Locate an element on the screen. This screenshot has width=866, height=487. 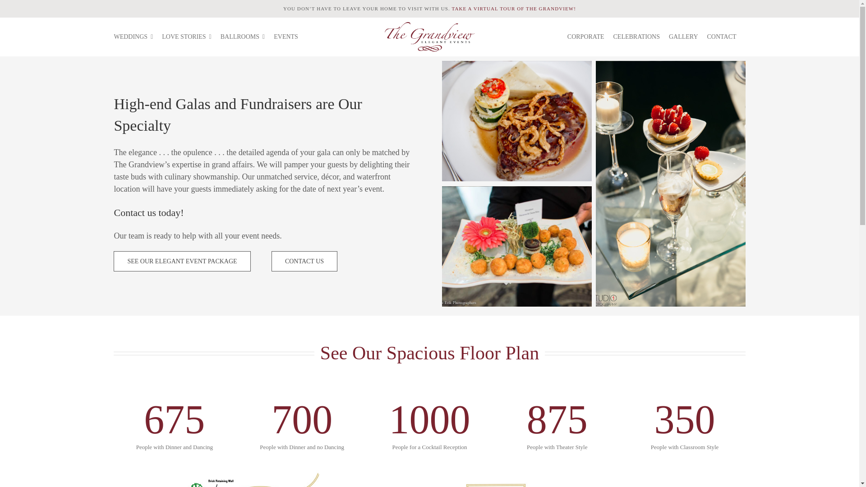
TAKE A VIRTUAL TOUR OF THE GRANDVIEW! is located at coordinates (513, 8).